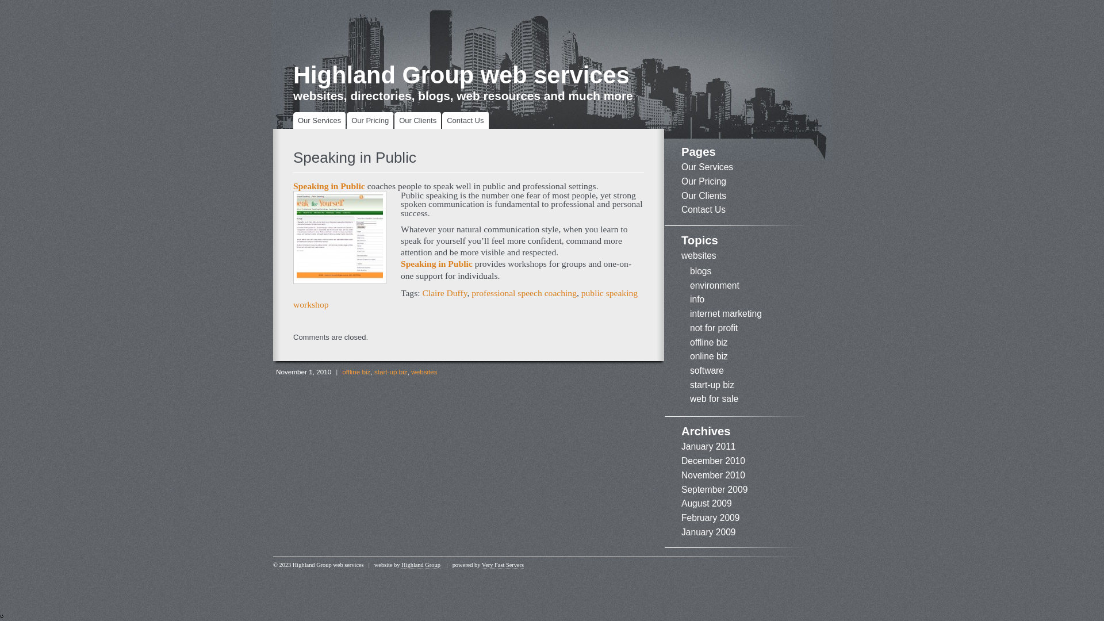 The height and width of the screenshot is (621, 1104). Describe the element at coordinates (697, 299) in the screenshot. I see `info` at that location.